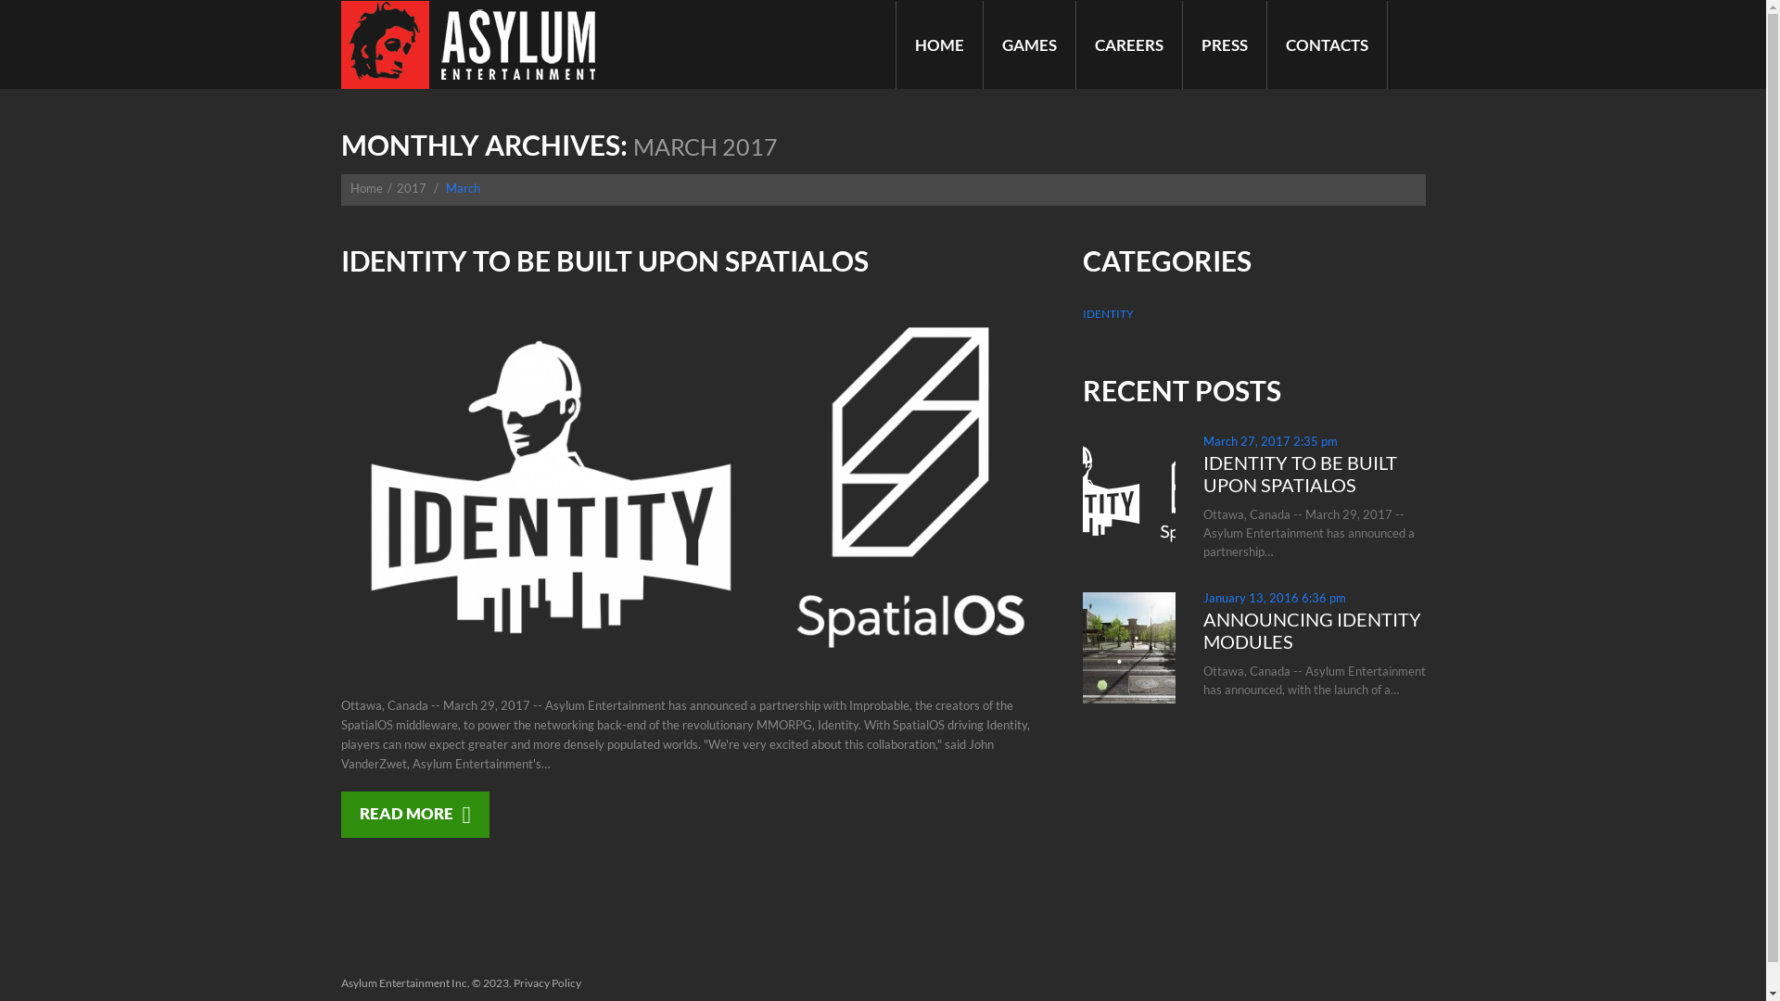 The width and height of the screenshot is (1780, 1001). Describe the element at coordinates (367, 188) in the screenshot. I see `Home` at that location.